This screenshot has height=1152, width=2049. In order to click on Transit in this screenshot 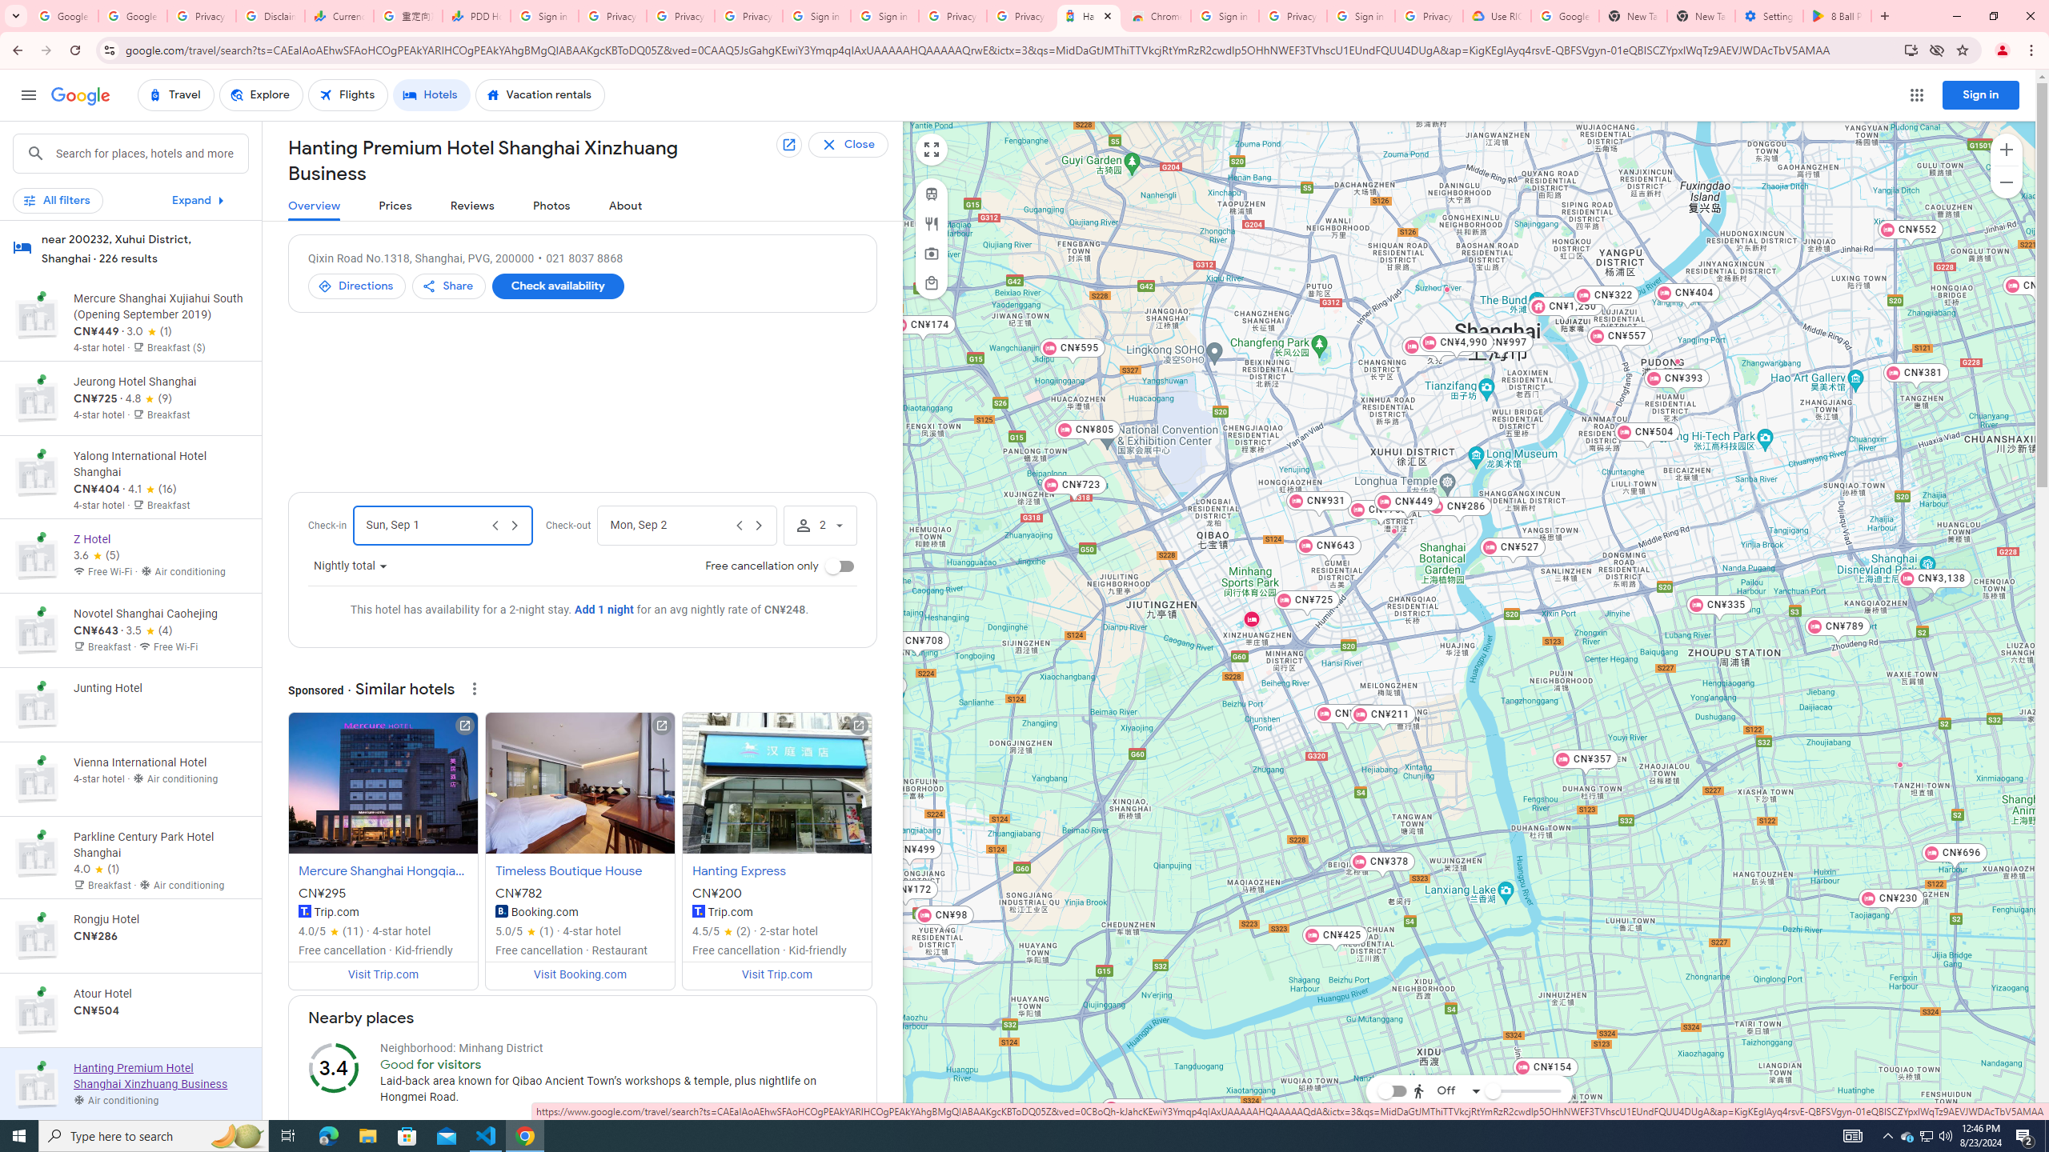, I will do `click(931, 194)`.